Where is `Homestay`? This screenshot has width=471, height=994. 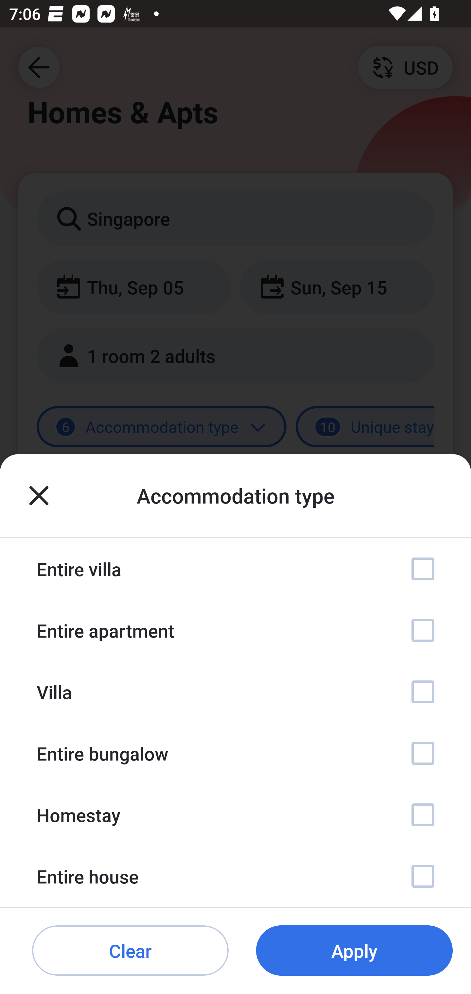
Homestay is located at coordinates (235, 814).